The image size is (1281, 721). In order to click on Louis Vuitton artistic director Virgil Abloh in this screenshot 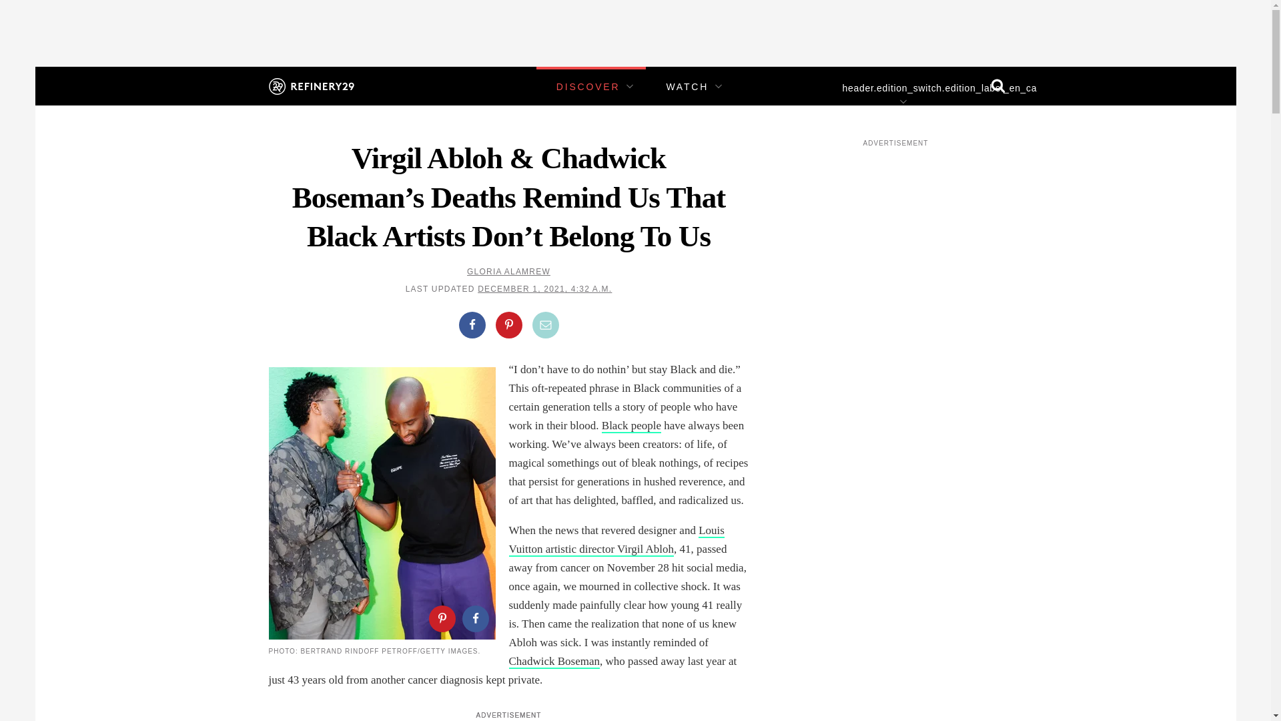, I will do `click(616, 540)`.